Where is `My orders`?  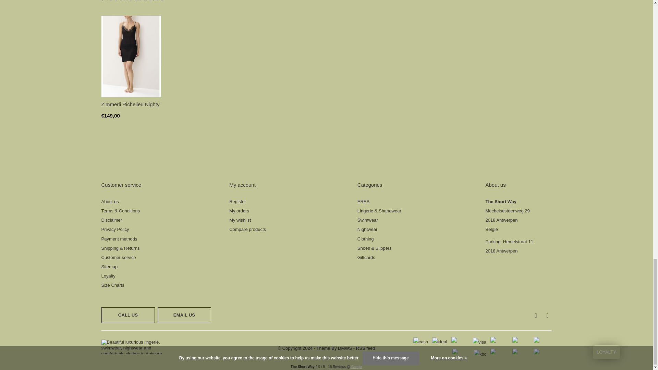
My orders is located at coordinates (239, 211).